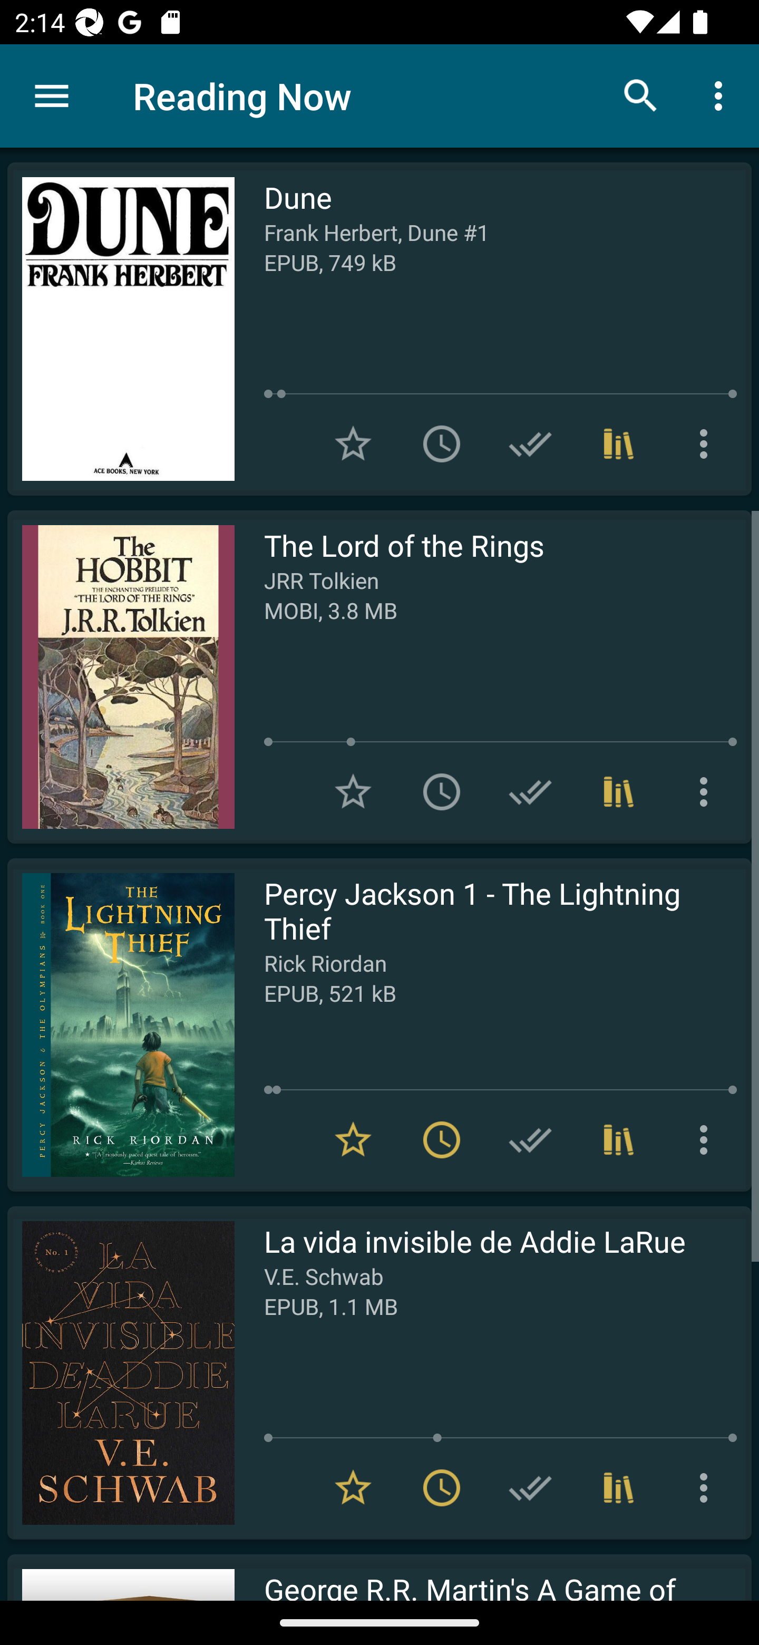 This screenshot has height=1645, width=759. Describe the element at coordinates (353, 791) in the screenshot. I see `Add to Favorites` at that location.